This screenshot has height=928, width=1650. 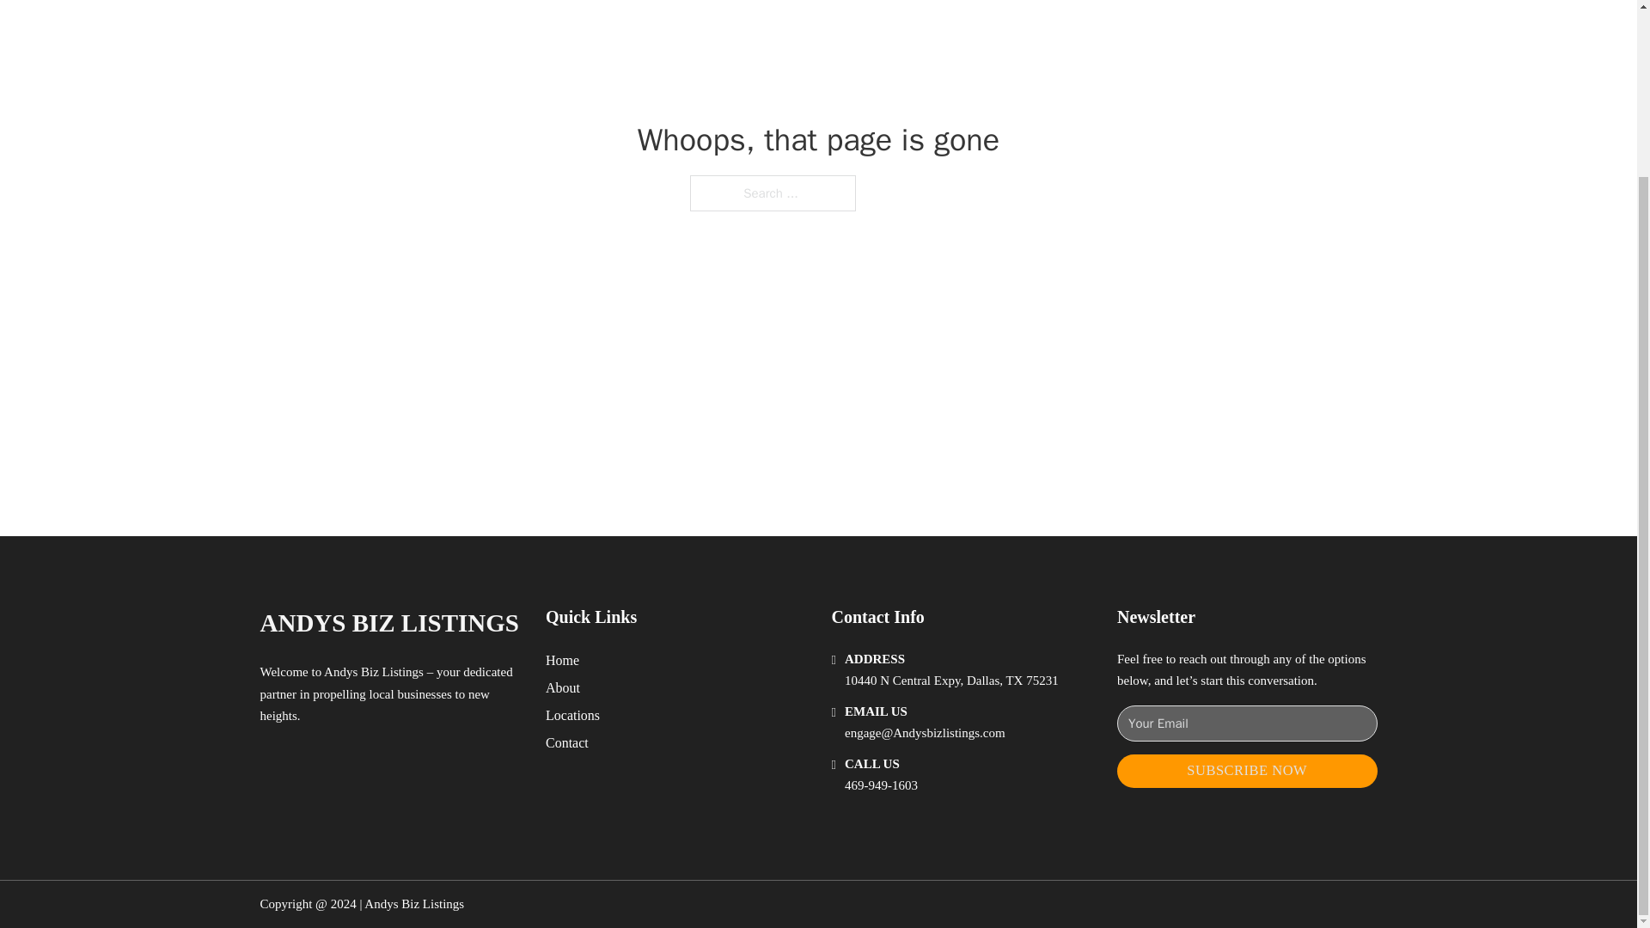 What do you see at coordinates (563, 687) in the screenshot?
I see `About` at bounding box center [563, 687].